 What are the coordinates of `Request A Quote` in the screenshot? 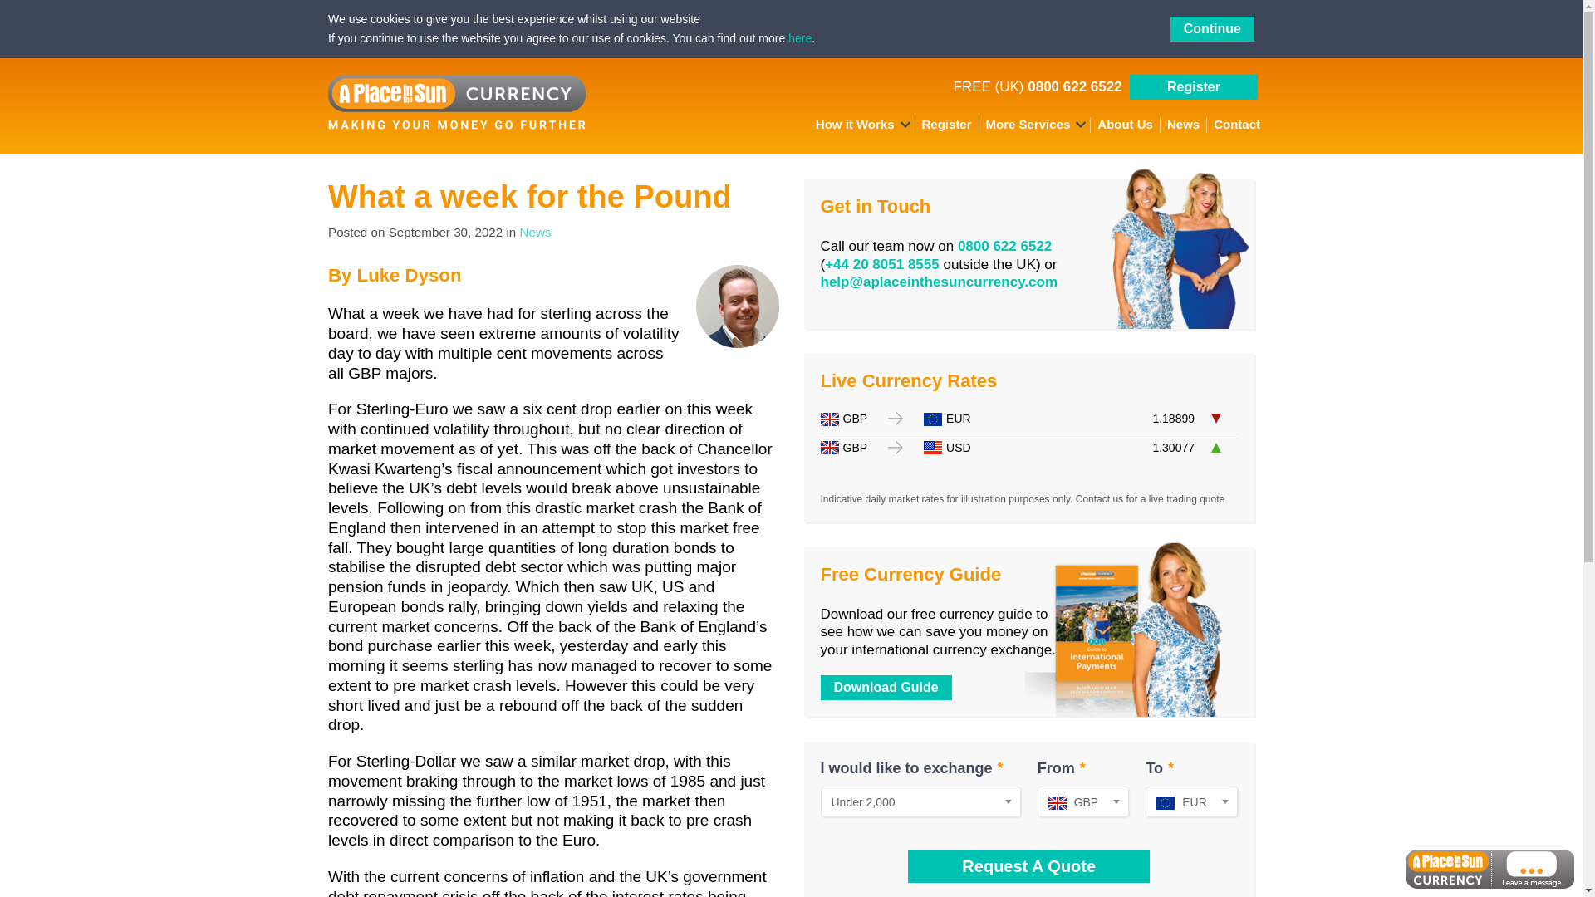 It's located at (1028, 865).